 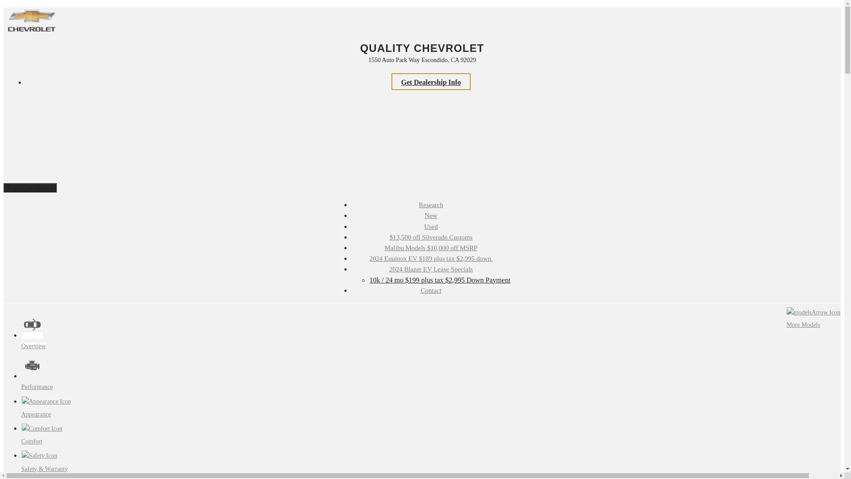 I want to click on Contact, so click(x=431, y=291).